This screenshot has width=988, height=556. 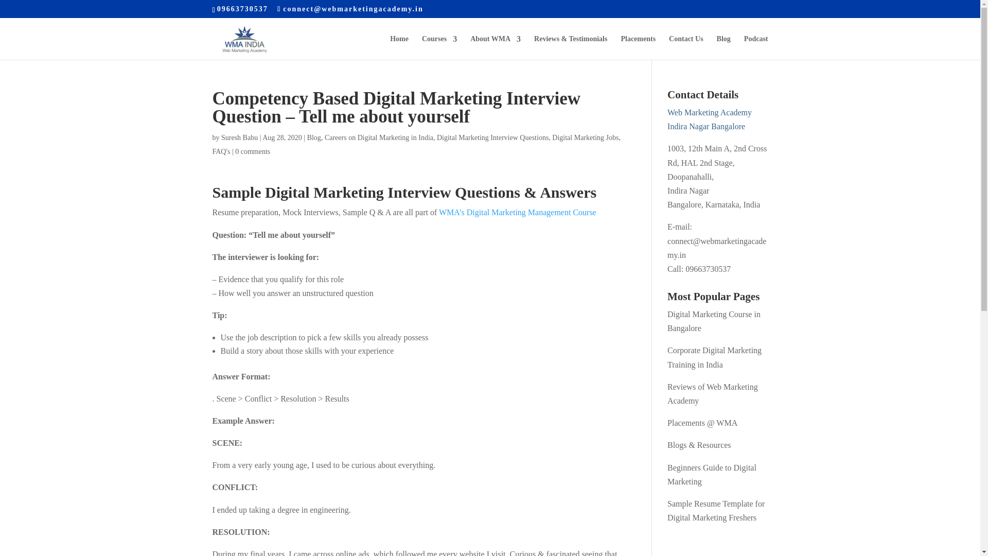 What do you see at coordinates (756, 47) in the screenshot?
I see `Podcast` at bounding box center [756, 47].